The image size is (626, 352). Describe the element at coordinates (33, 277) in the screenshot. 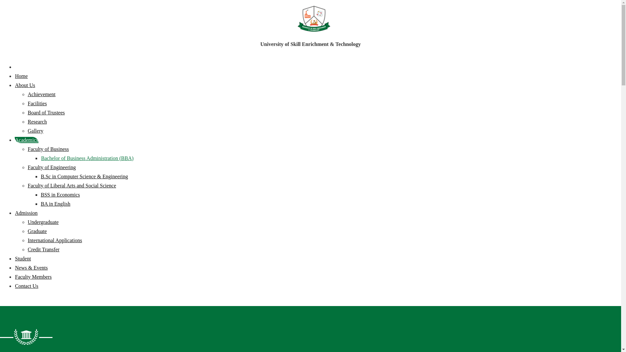

I see `Faculty Members` at that location.